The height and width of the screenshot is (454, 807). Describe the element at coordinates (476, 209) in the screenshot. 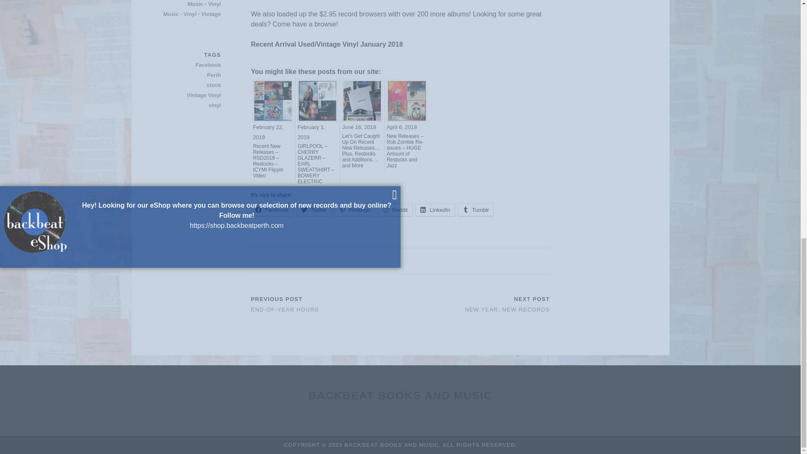

I see `Tumblr` at that location.